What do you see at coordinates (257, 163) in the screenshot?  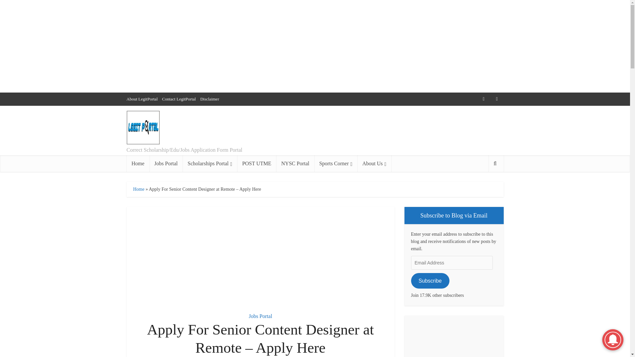 I see `POST UTME` at bounding box center [257, 163].